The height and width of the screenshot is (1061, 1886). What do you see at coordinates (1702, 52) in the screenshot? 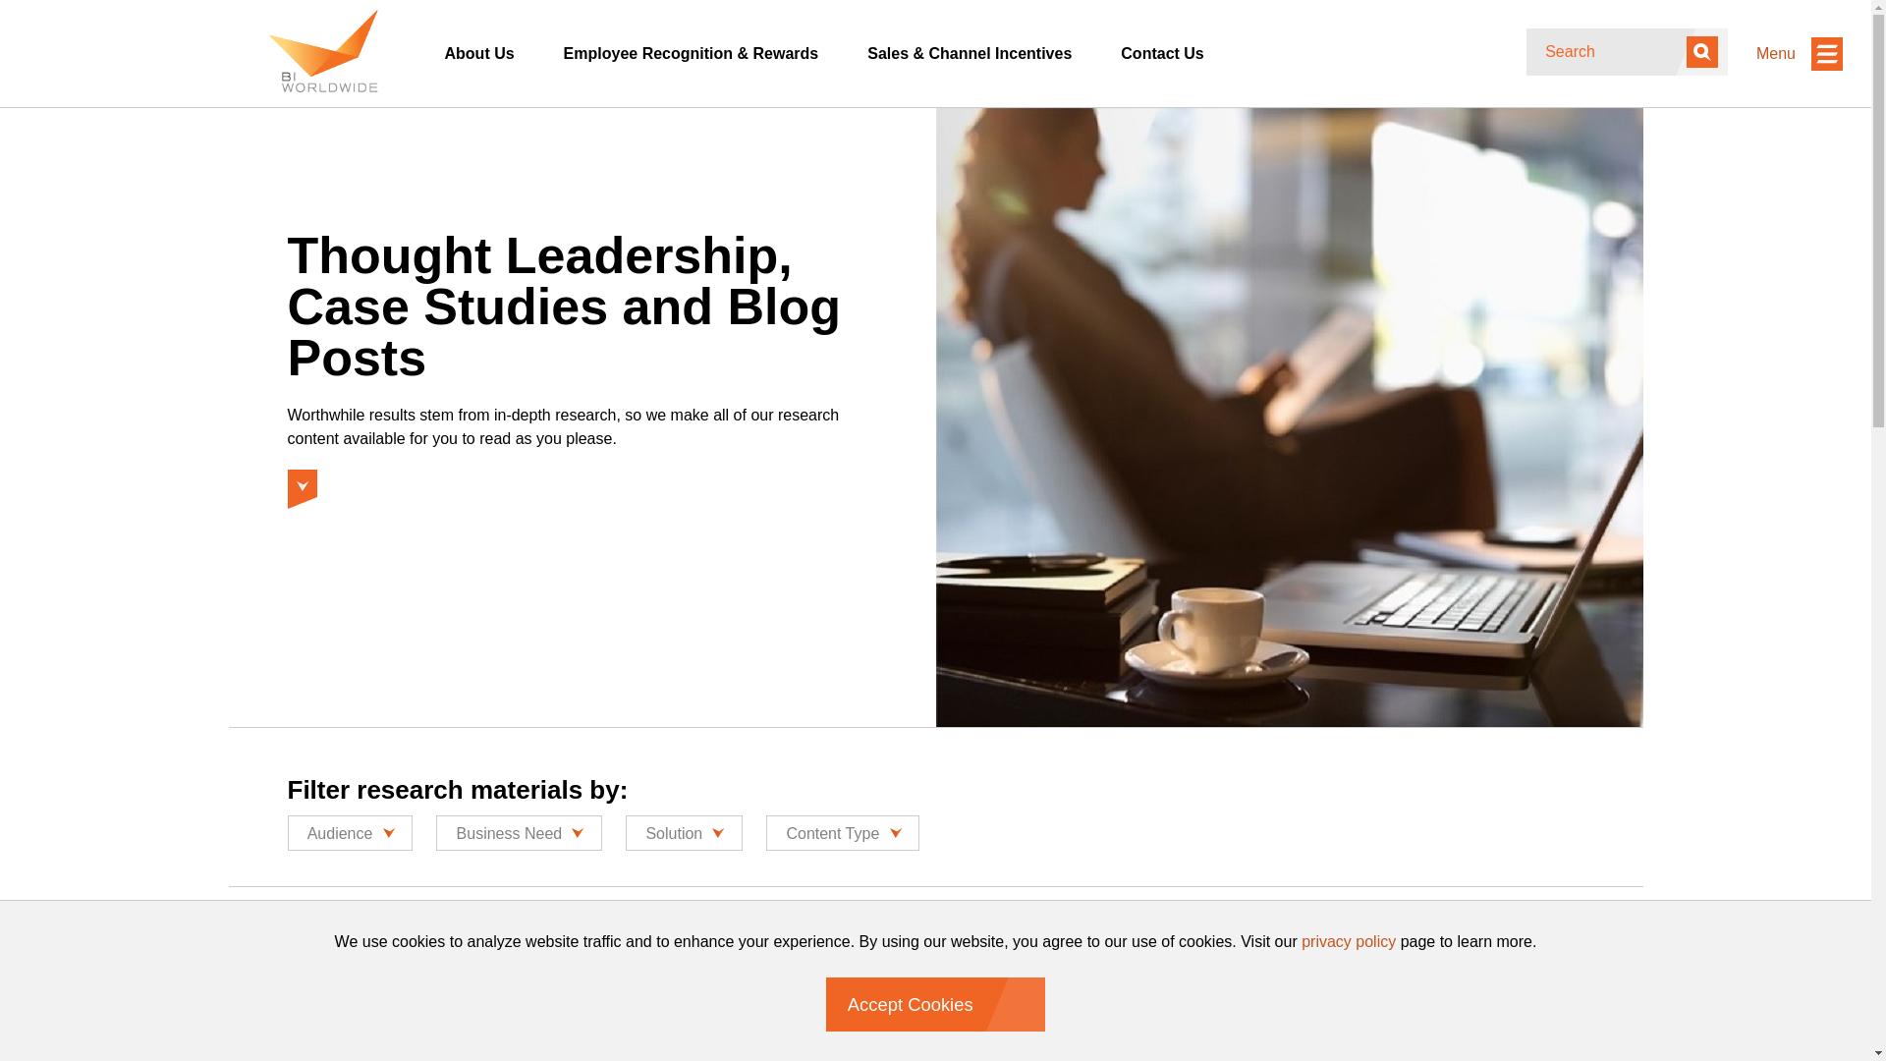
I see `Search` at bounding box center [1702, 52].